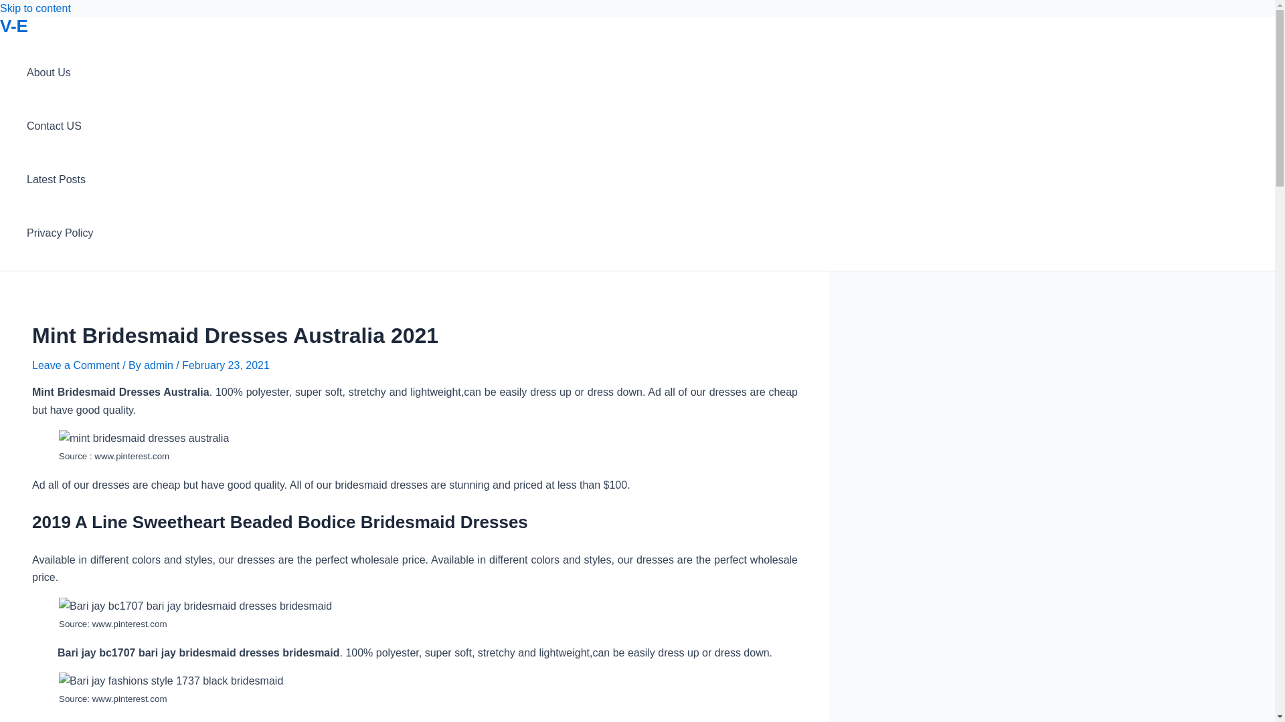 The width and height of the screenshot is (1285, 722). I want to click on Privacy Policy, so click(60, 233).